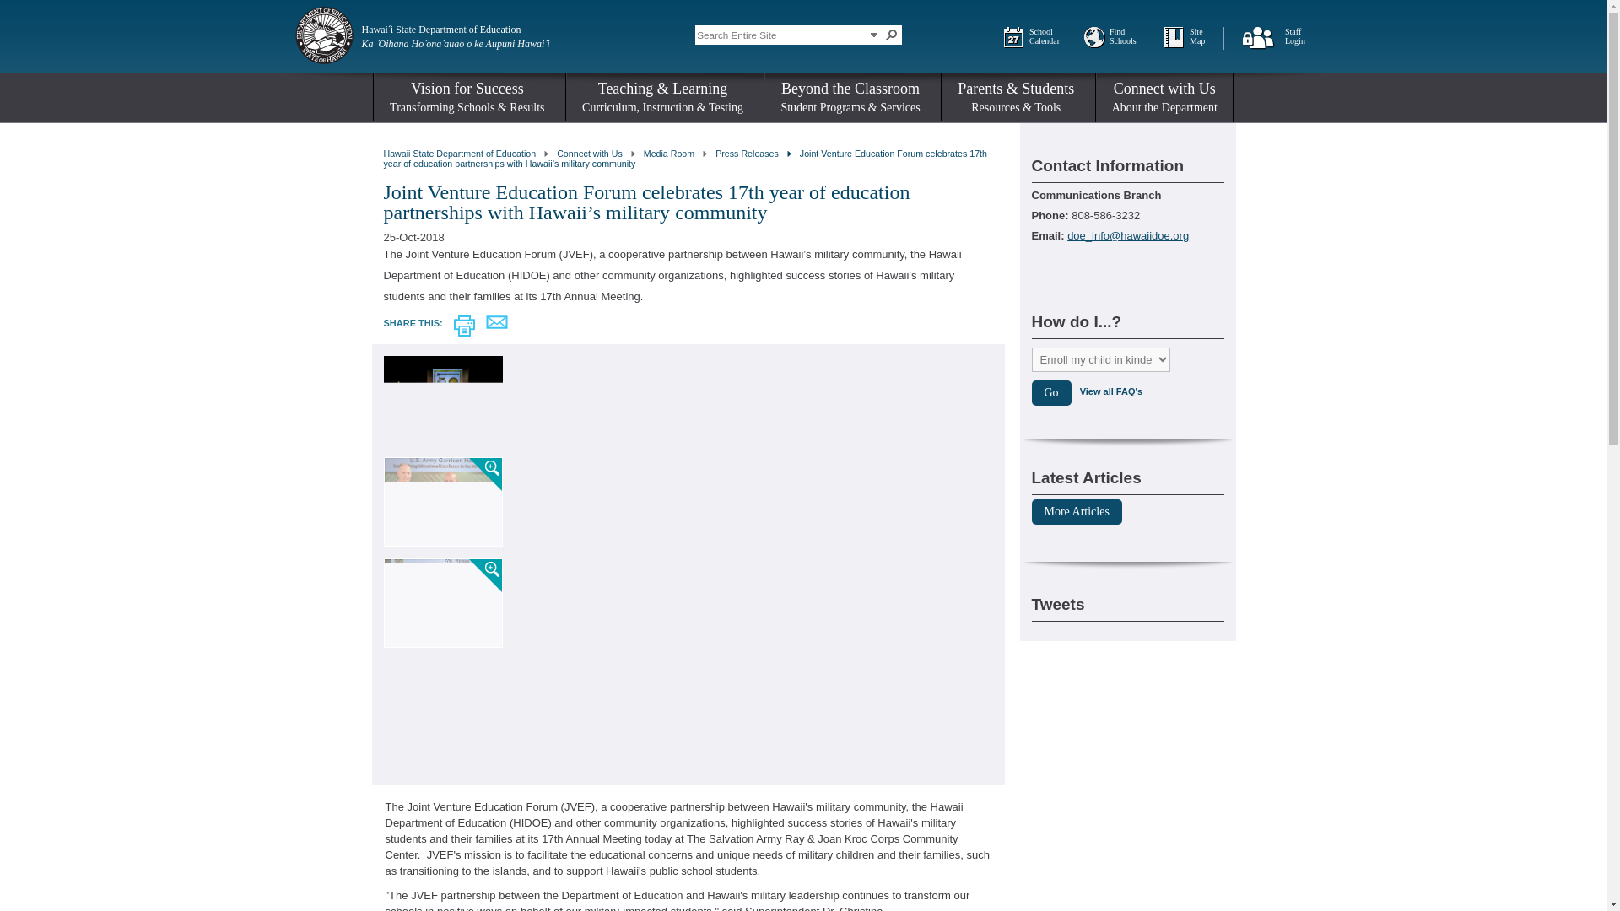 This screenshot has height=911, width=1620. Describe the element at coordinates (459, 154) in the screenshot. I see `Find Schools` at that location.